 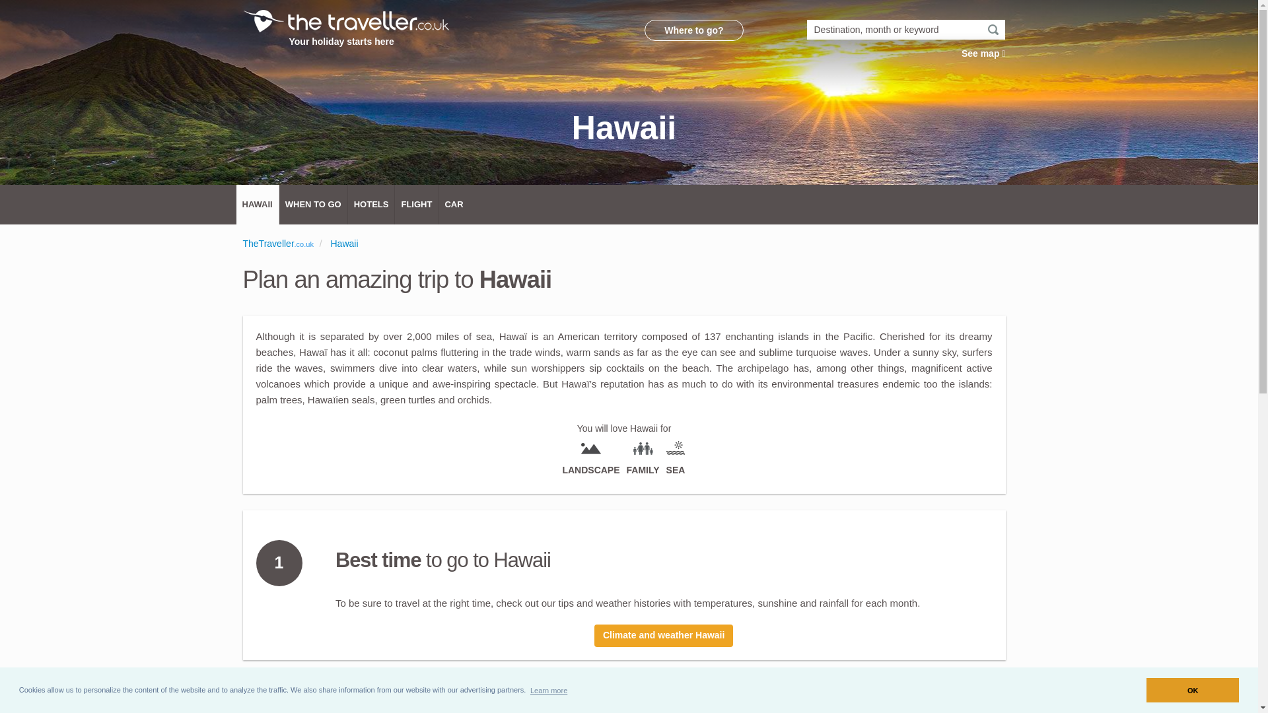 What do you see at coordinates (663, 635) in the screenshot?
I see `Climate and weather Hawaii` at bounding box center [663, 635].